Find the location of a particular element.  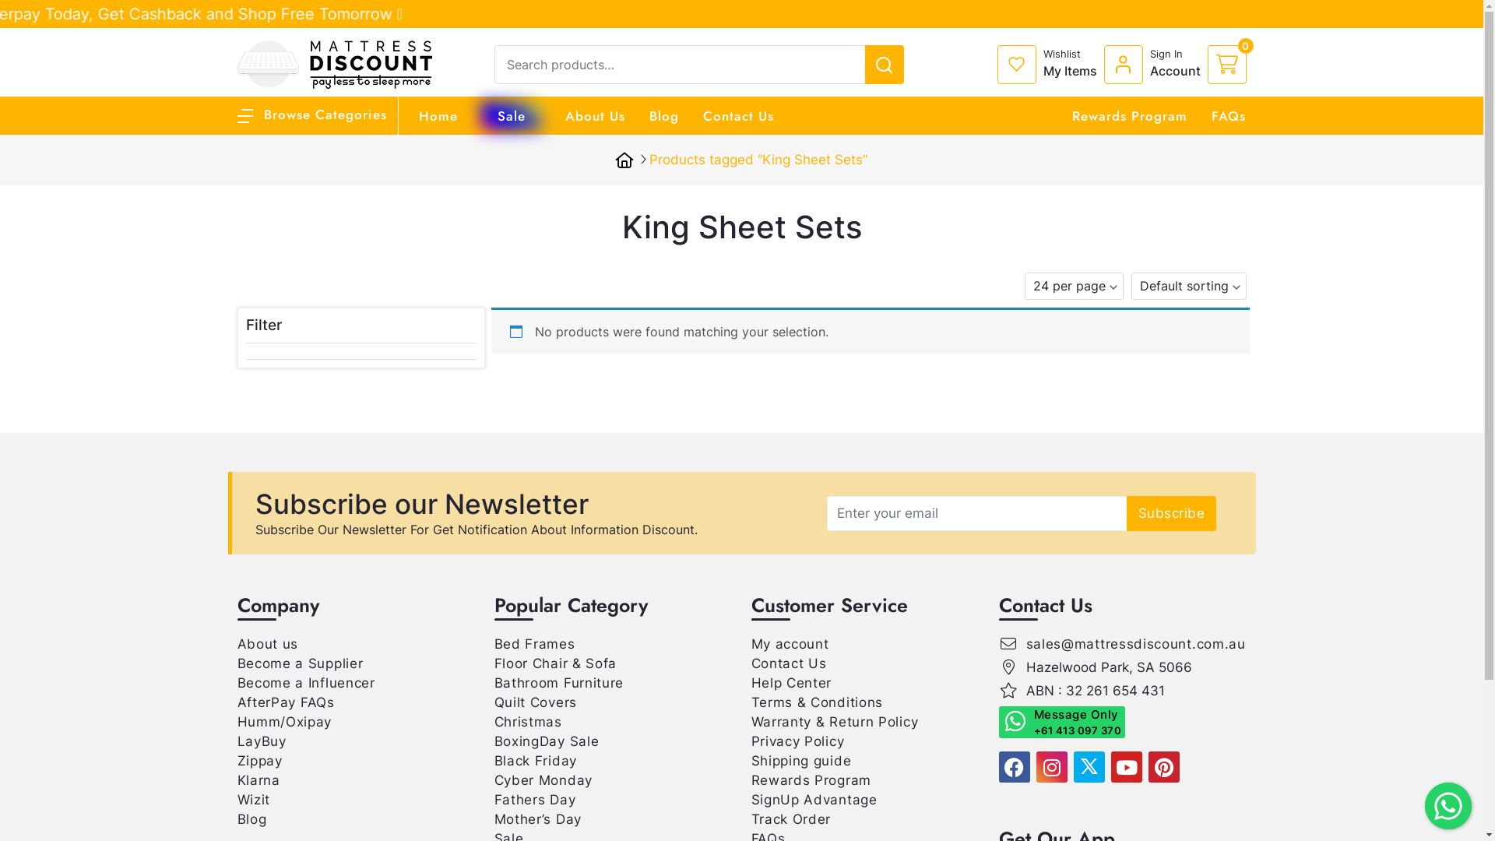

Sale is located at coordinates (511, 116).